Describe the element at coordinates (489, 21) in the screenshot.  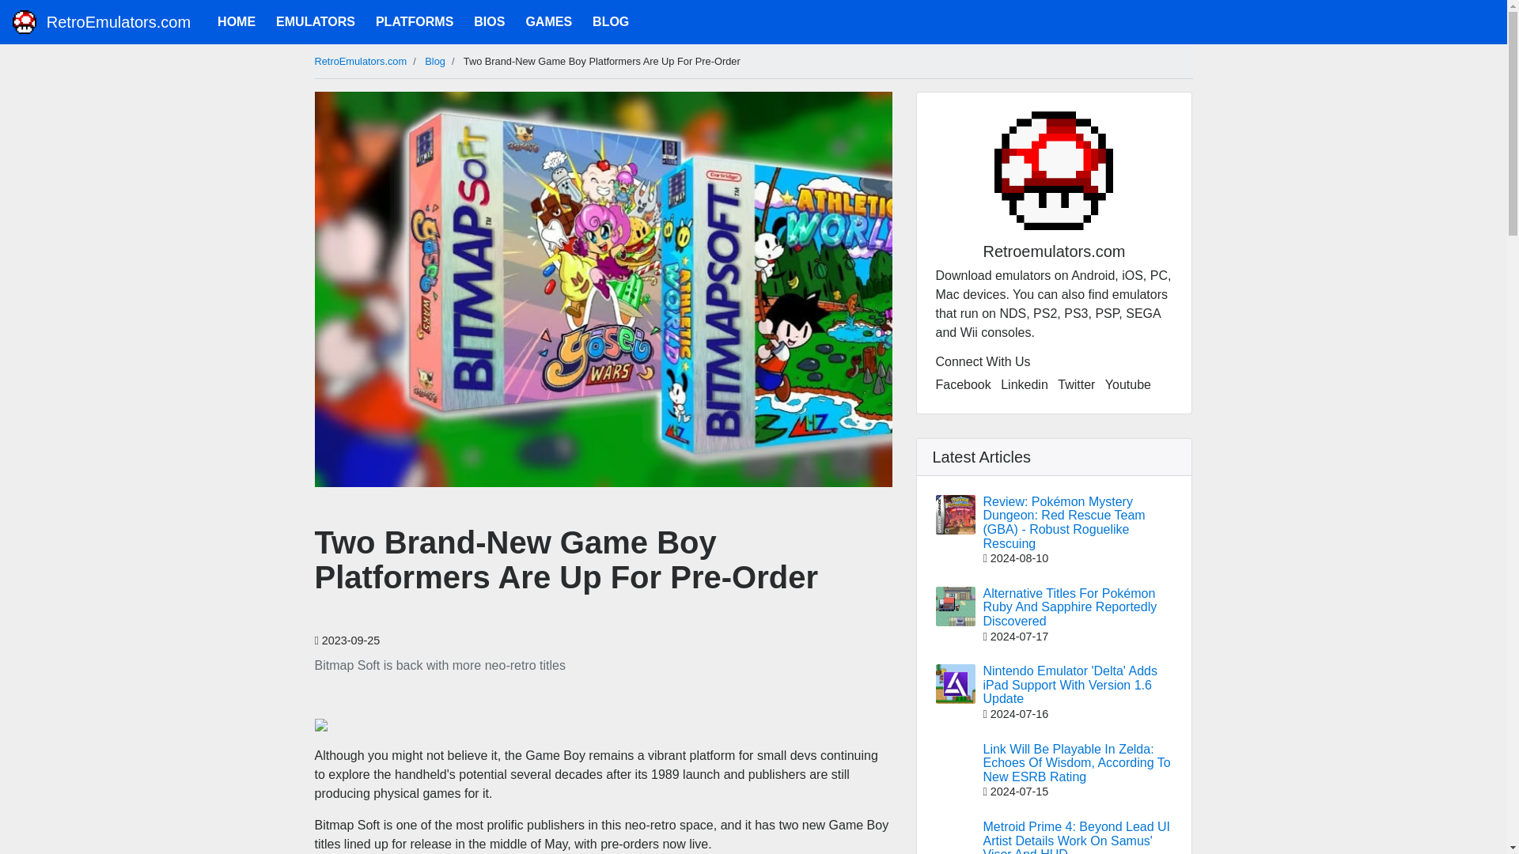
I see `BIOS` at that location.